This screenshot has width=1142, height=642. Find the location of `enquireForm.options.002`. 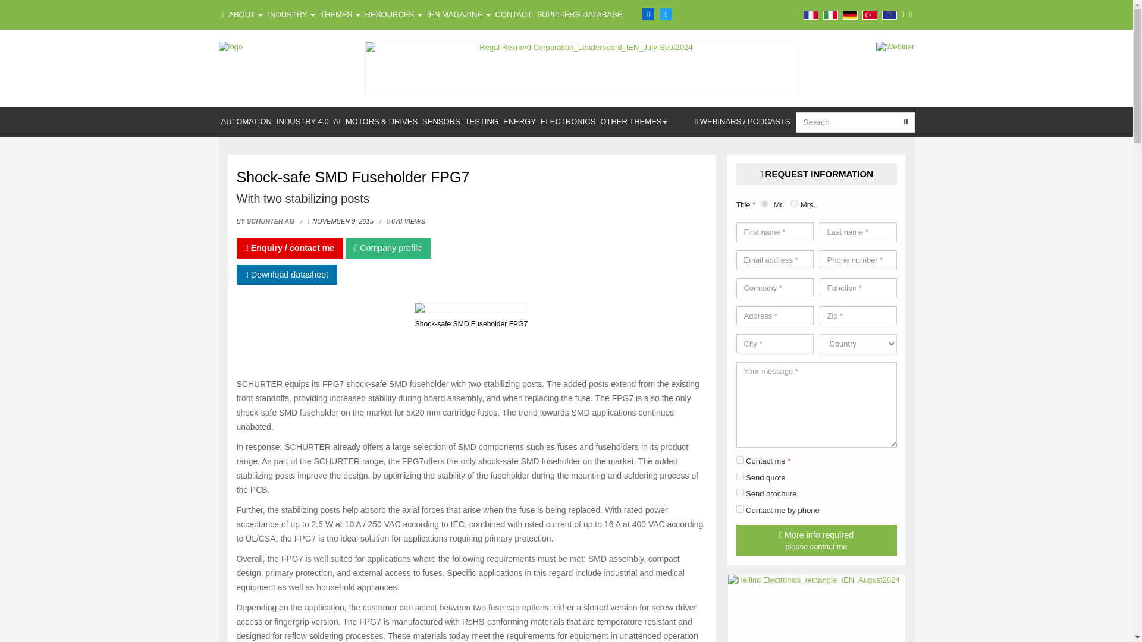

enquireForm.options.002 is located at coordinates (740, 476).